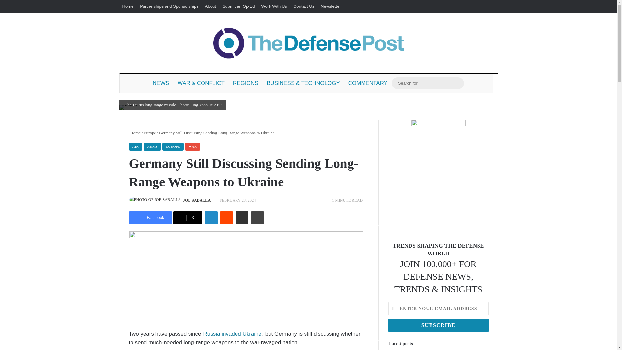 The height and width of the screenshot is (350, 622). What do you see at coordinates (135, 132) in the screenshot?
I see `Home` at bounding box center [135, 132].